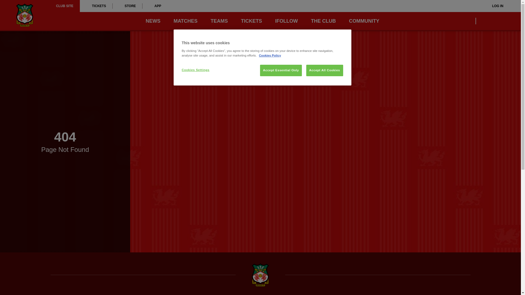 Image resolution: width=525 pixels, height=295 pixels. Describe the element at coordinates (155, 6) in the screenshot. I see `APP` at that location.